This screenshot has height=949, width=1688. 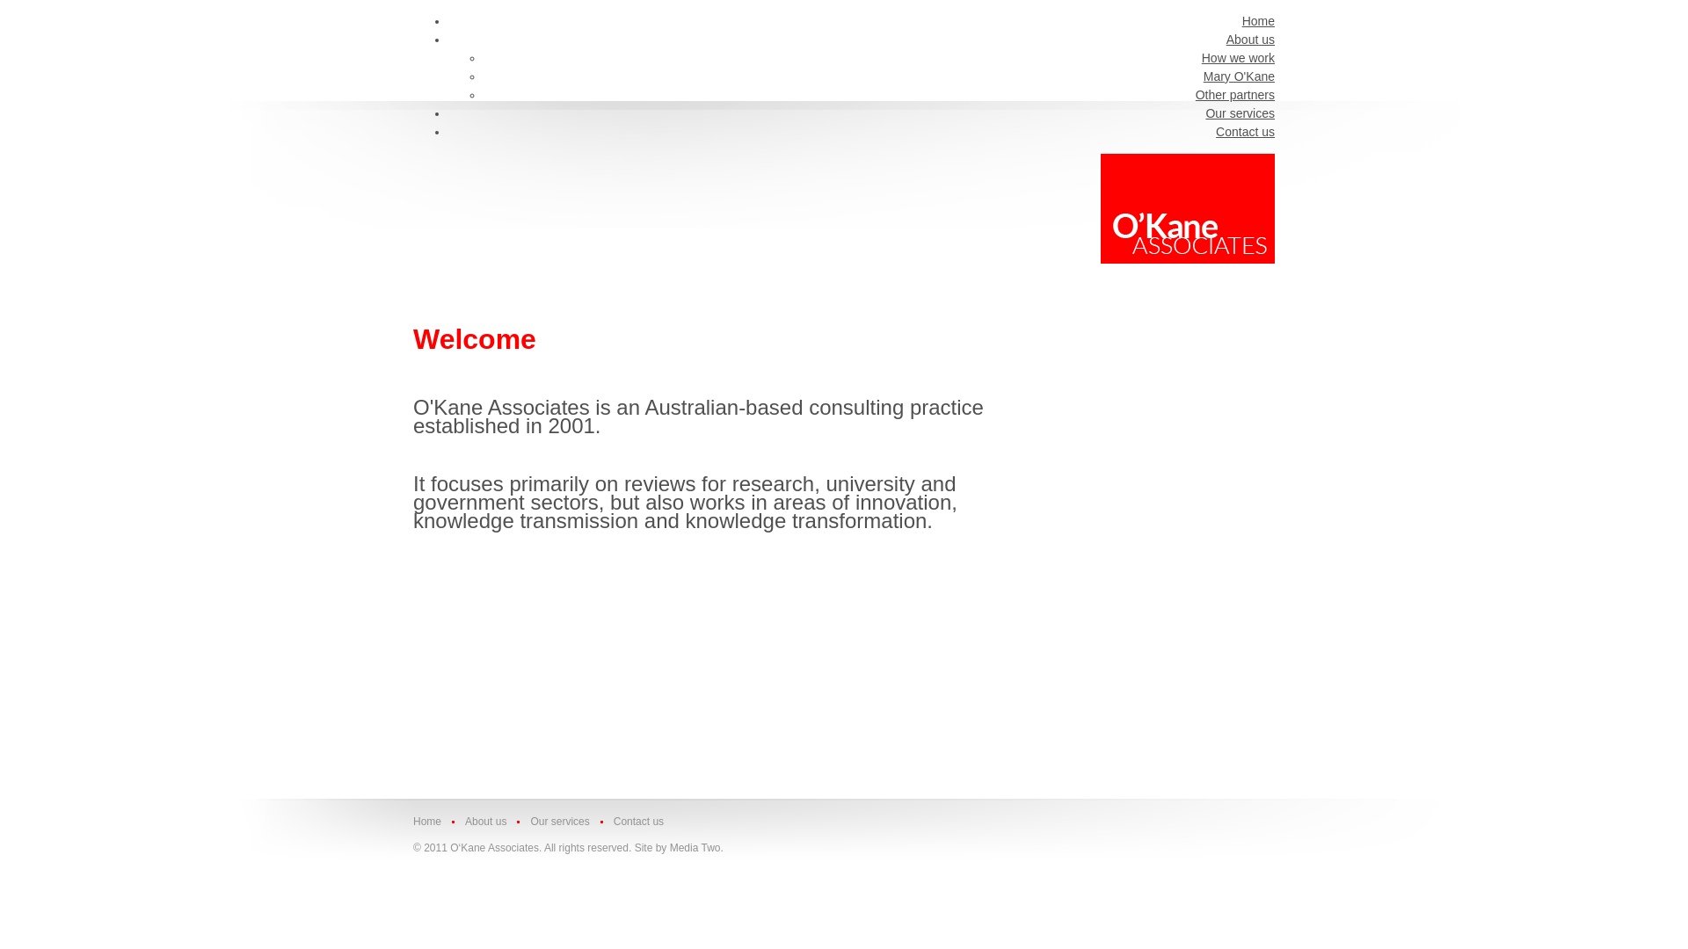 I want to click on Mary O'Kane, so click(x=1240, y=76).